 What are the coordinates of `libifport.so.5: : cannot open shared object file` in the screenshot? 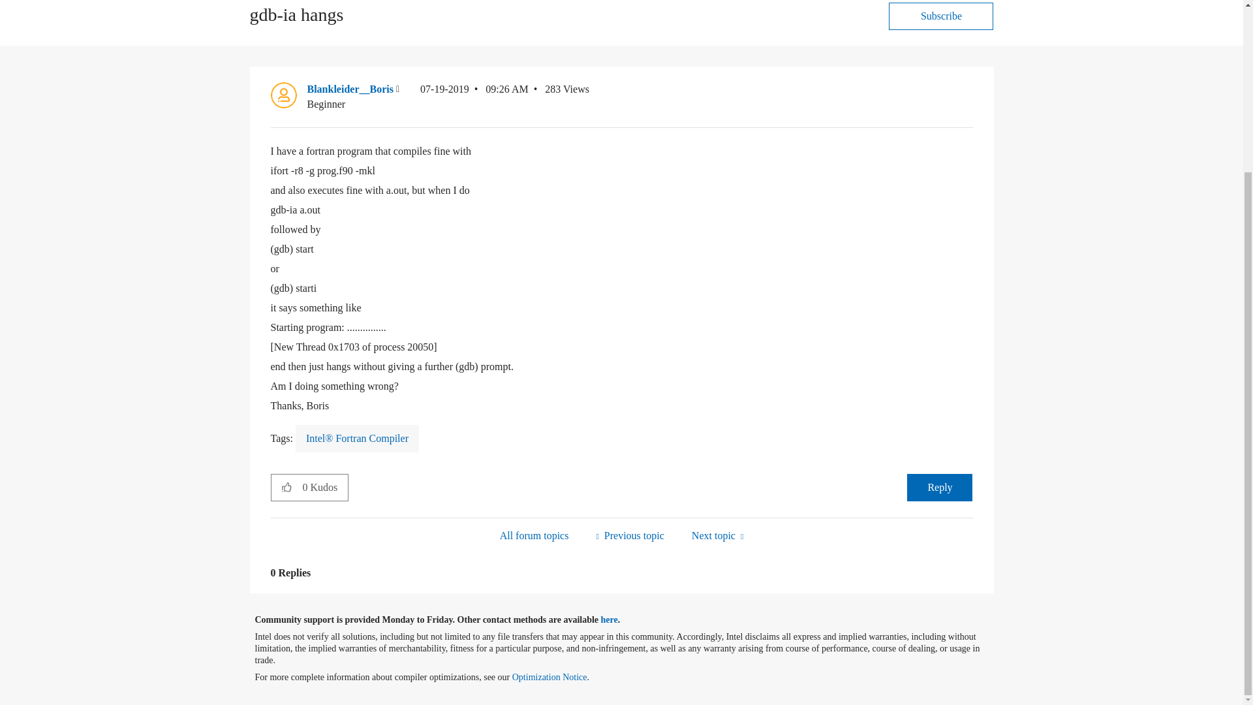 It's located at (629, 535).